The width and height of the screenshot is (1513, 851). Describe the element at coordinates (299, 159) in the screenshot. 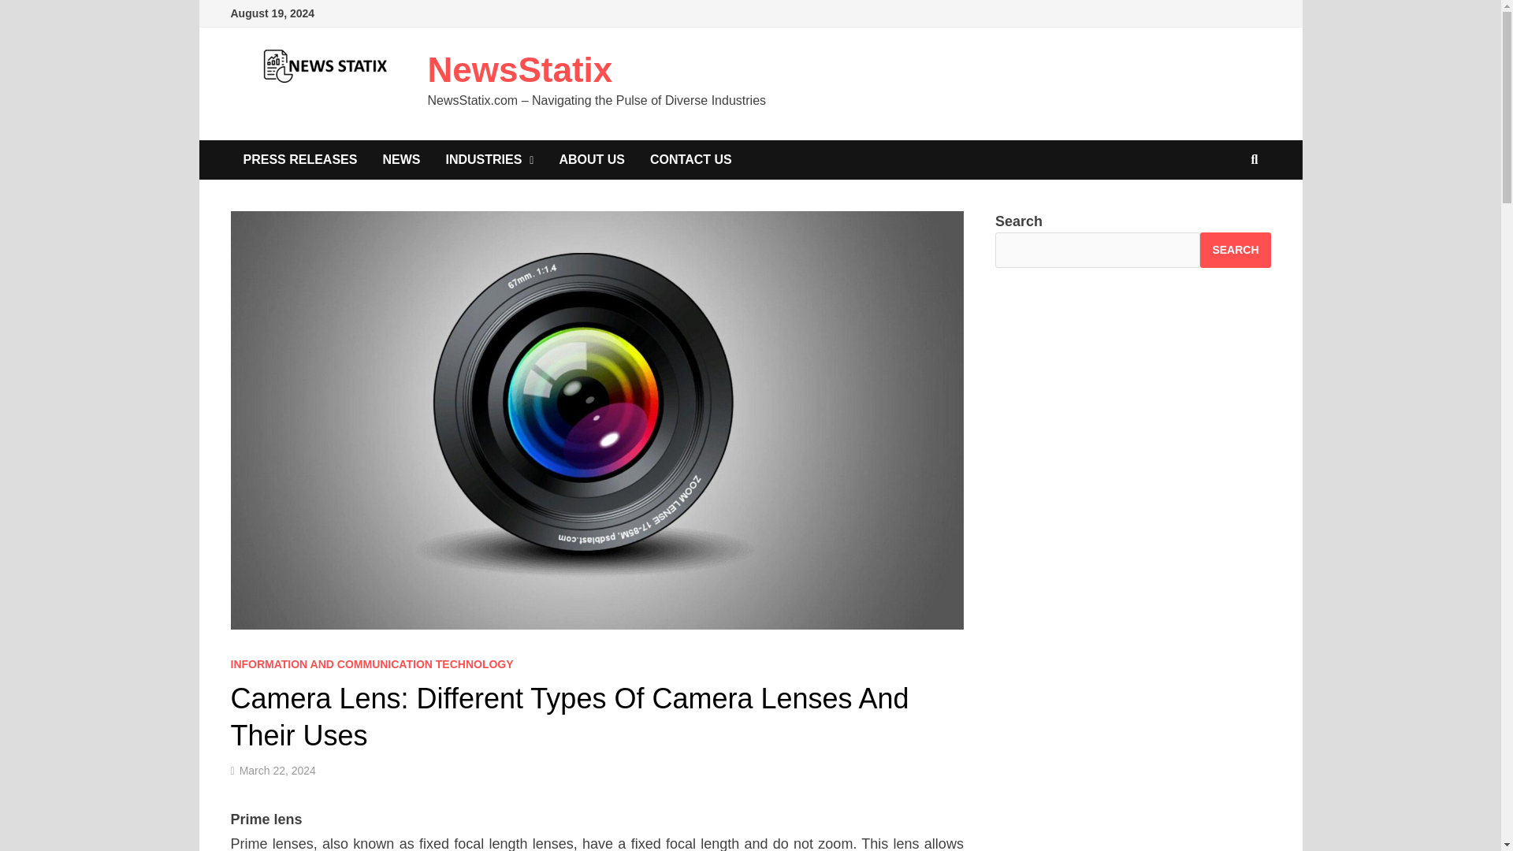

I see `PRESS RELEASES` at that location.